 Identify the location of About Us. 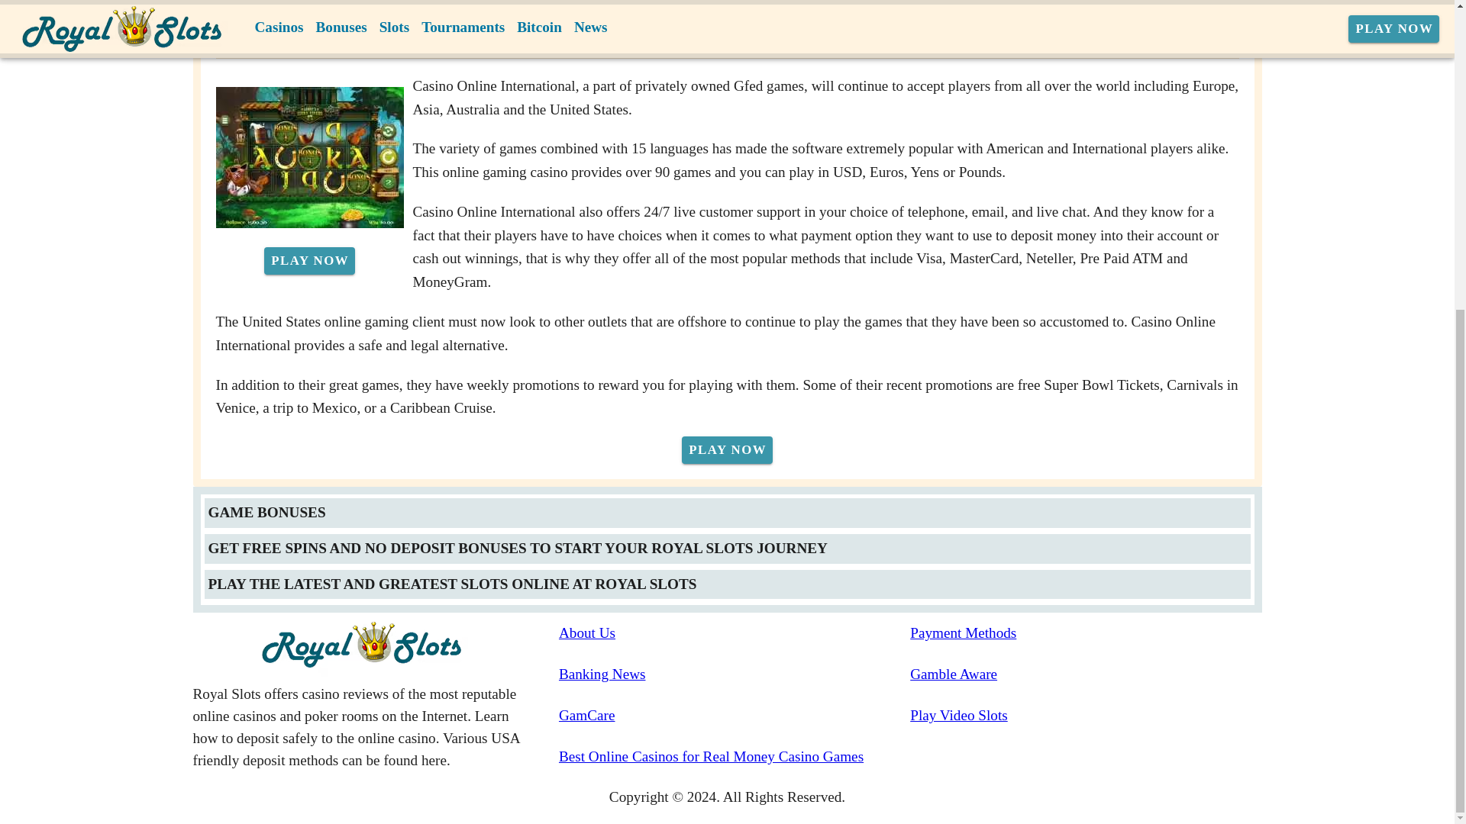
(735, 633).